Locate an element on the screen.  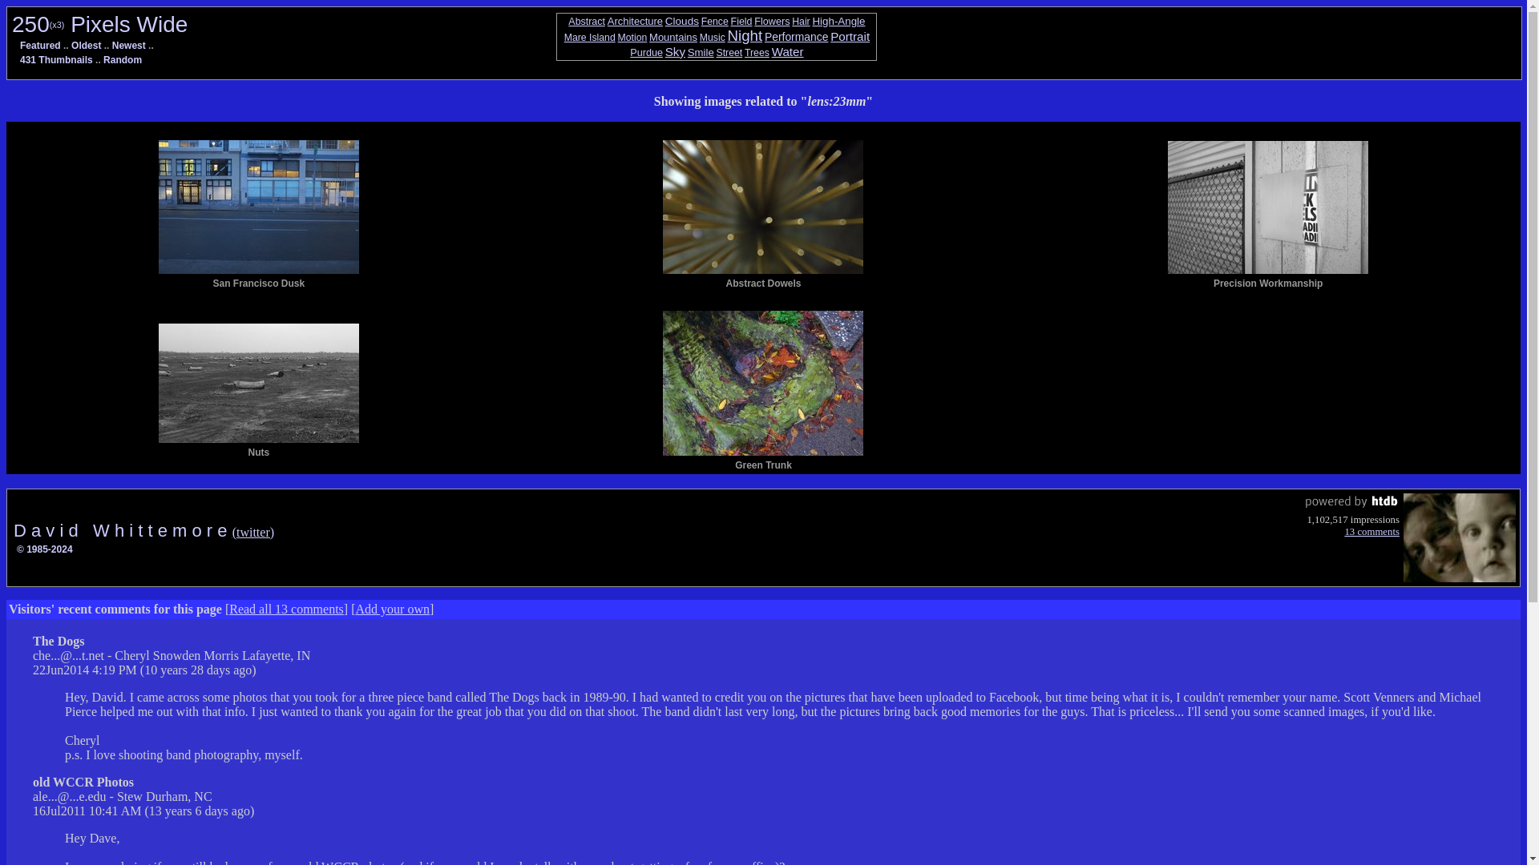
Architecture is located at coordinates (635, 21).